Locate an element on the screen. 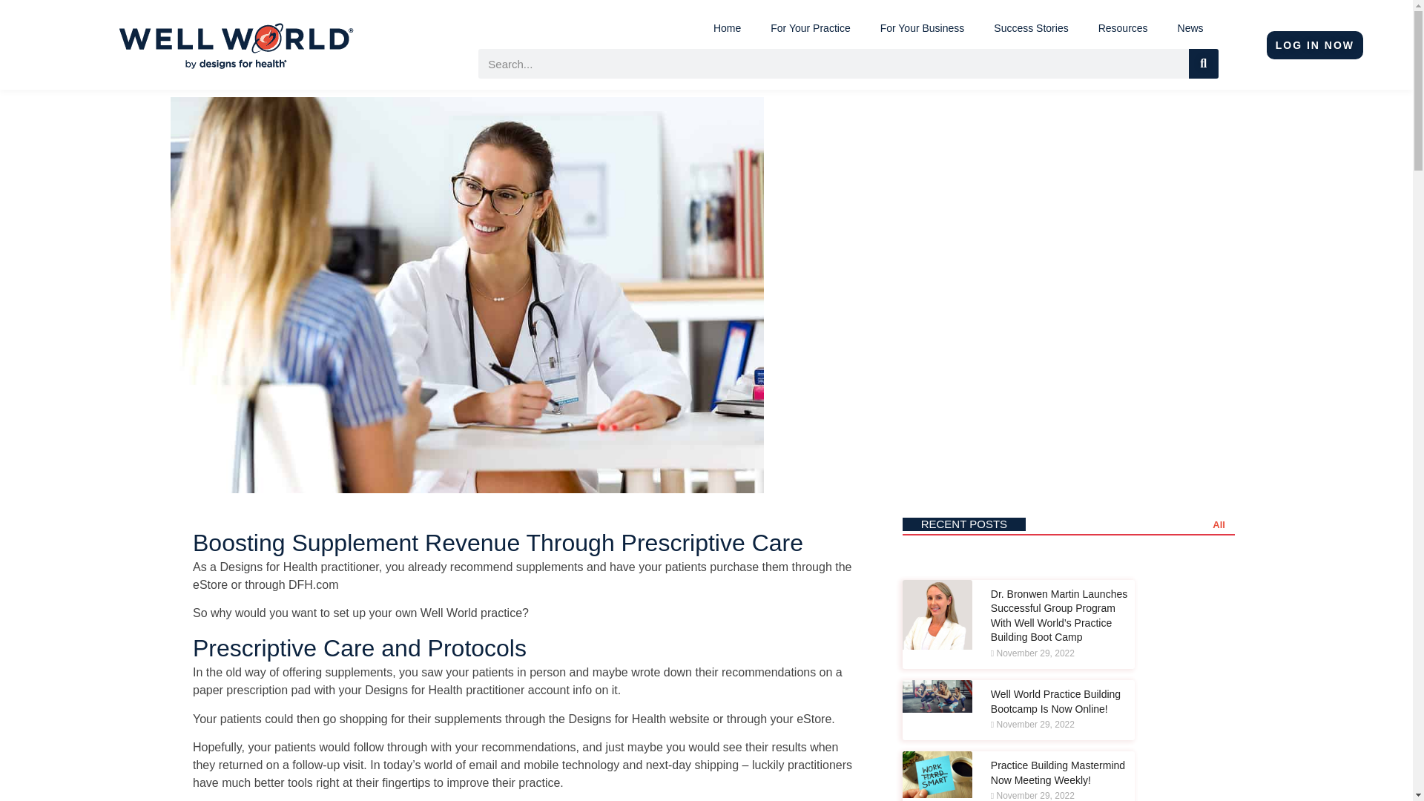  Resources is located at coordinates (1123, 28).